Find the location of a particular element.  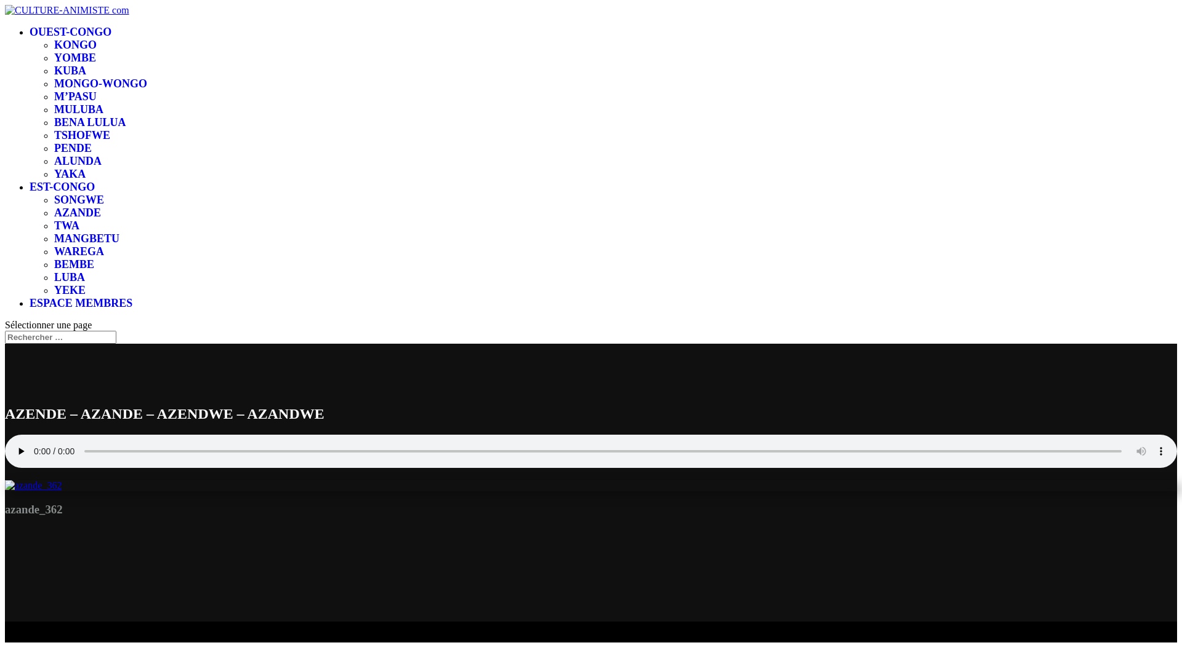

AZANDE is located at coordinates (78, 213).